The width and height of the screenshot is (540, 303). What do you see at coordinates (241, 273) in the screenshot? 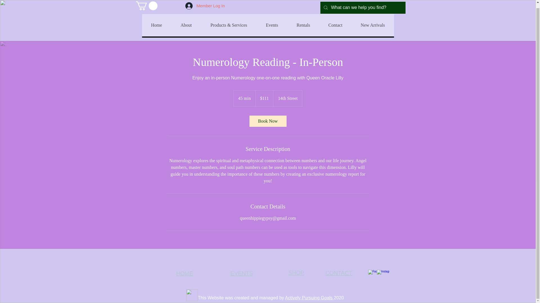
I see `EVENTS` at bounding box center [241, 273].